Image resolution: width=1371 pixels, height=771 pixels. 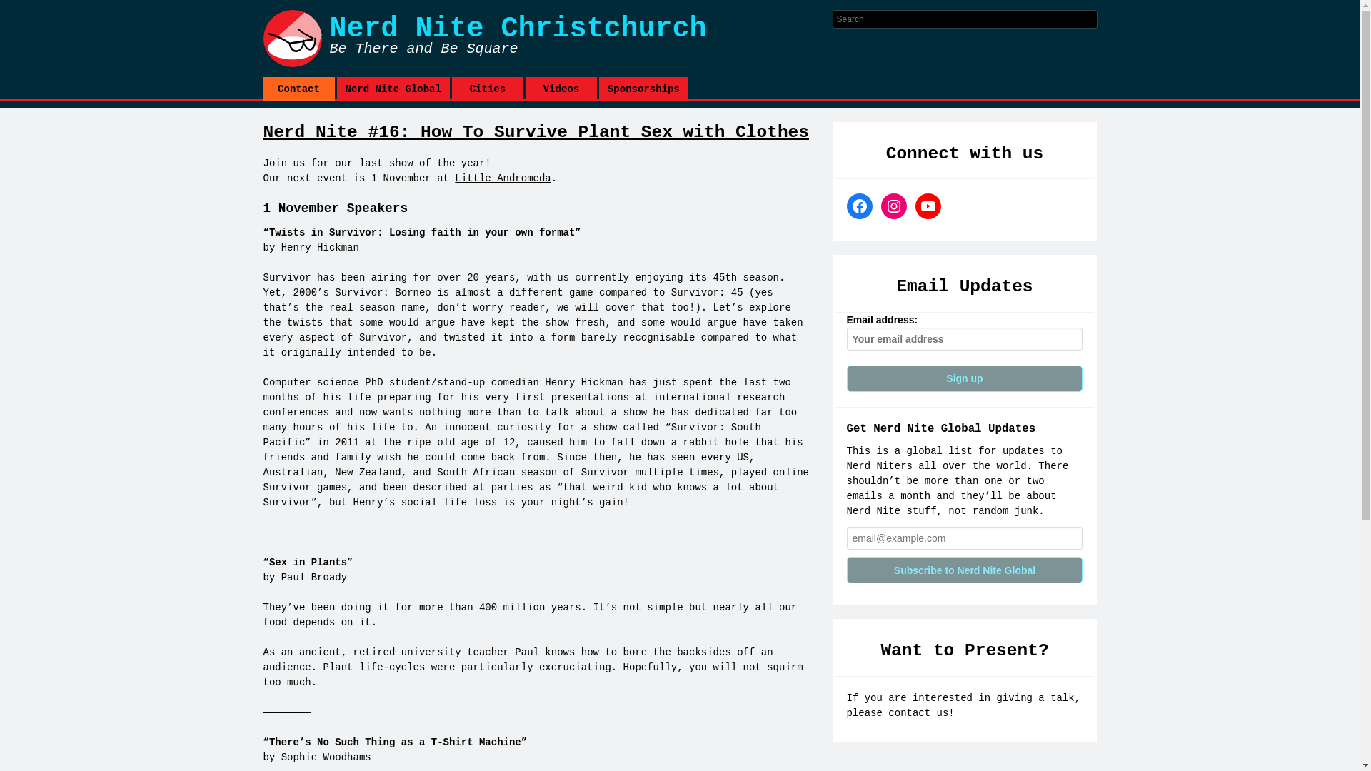 What do you see at coordinates (340, 13) in the screenshot?
I see `Search` at bounding box center [340, 13].